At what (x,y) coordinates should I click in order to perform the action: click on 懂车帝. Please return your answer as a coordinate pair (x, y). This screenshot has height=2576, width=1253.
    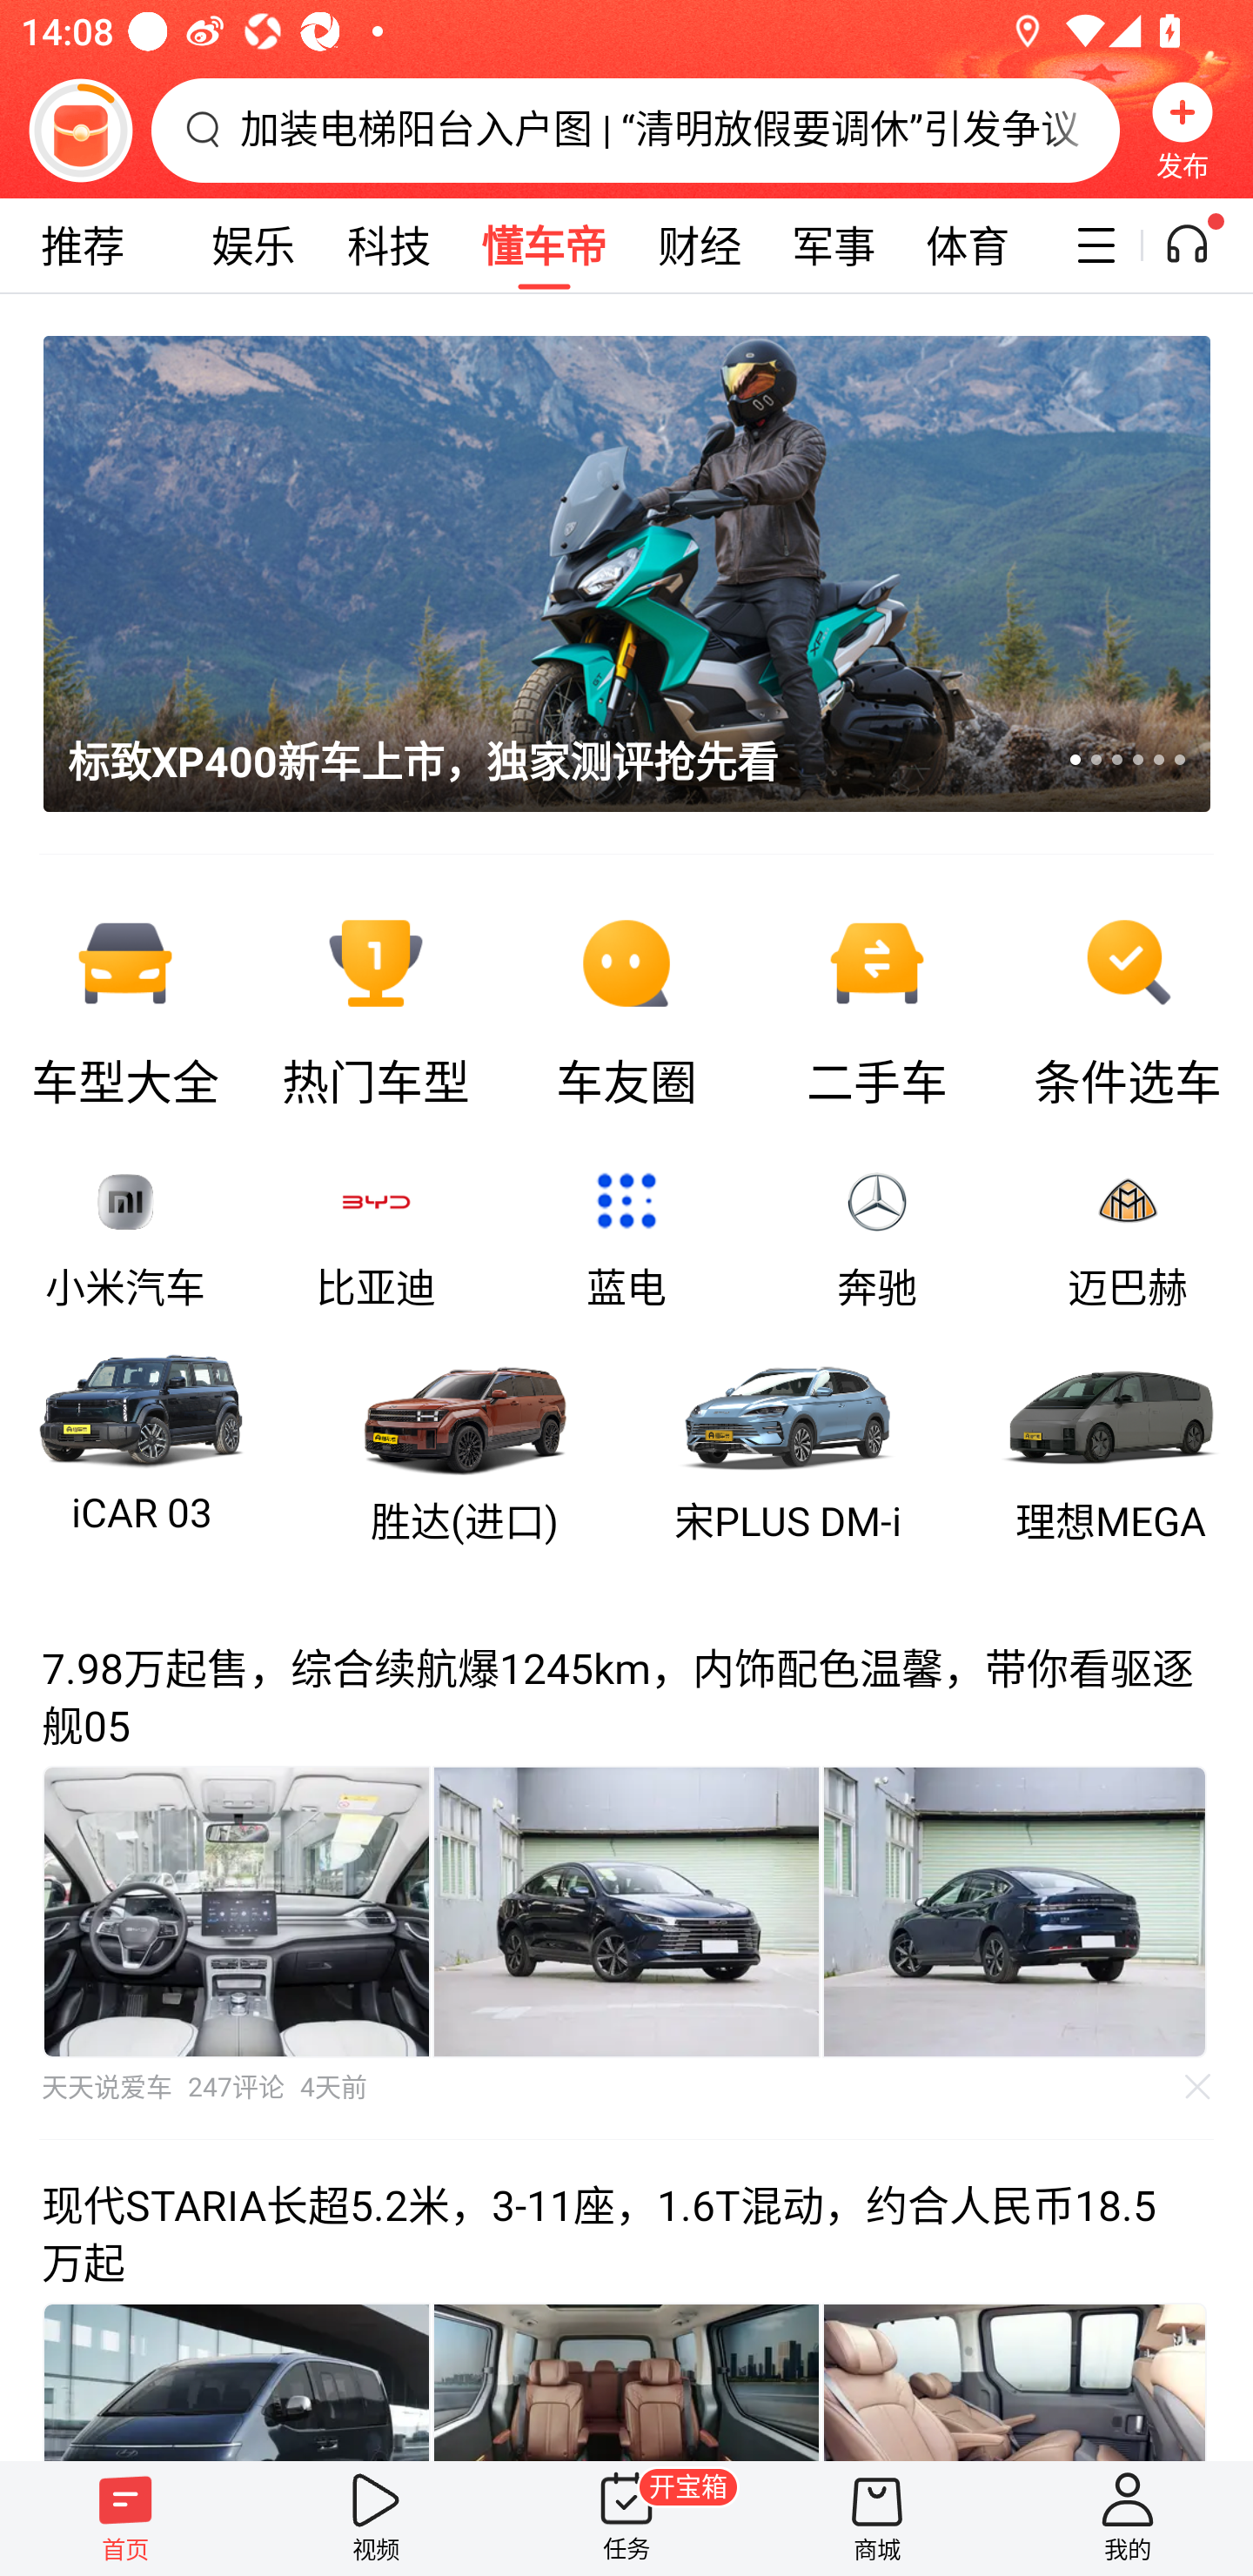
    Looking at the image, I should click on (544, 245).